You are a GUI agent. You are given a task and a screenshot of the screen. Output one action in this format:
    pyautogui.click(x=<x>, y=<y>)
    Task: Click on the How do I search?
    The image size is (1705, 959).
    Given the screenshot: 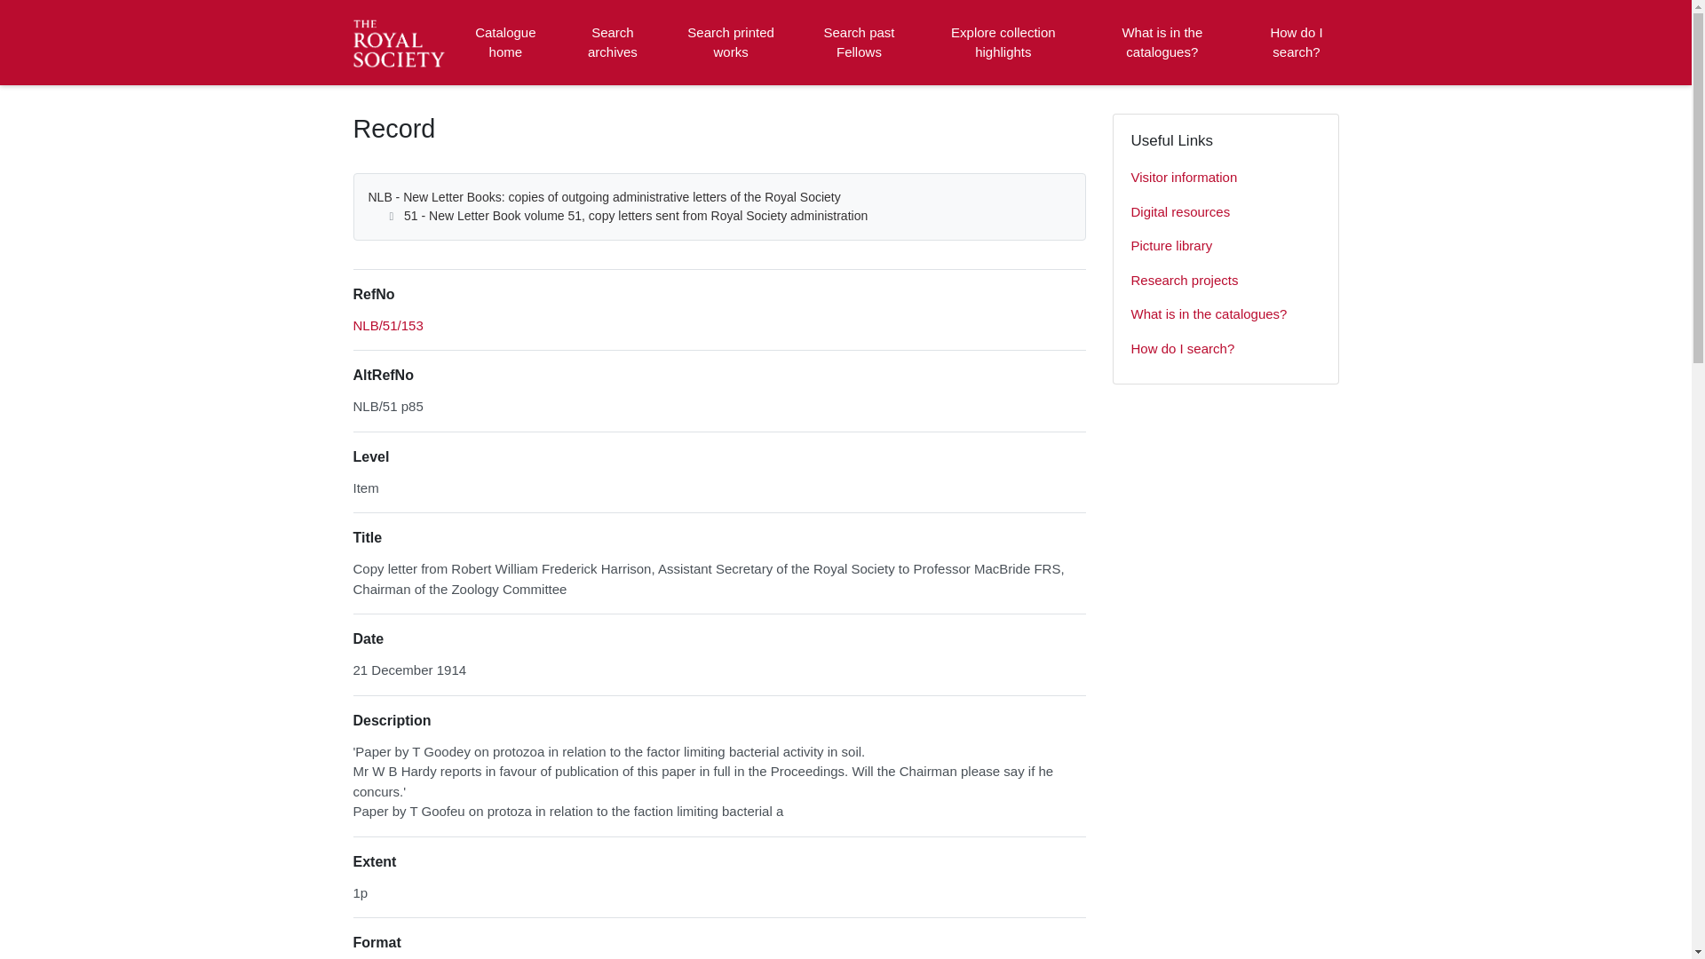 What is the action you would take?
    pyautogui.click(x=1296, y=43)
    